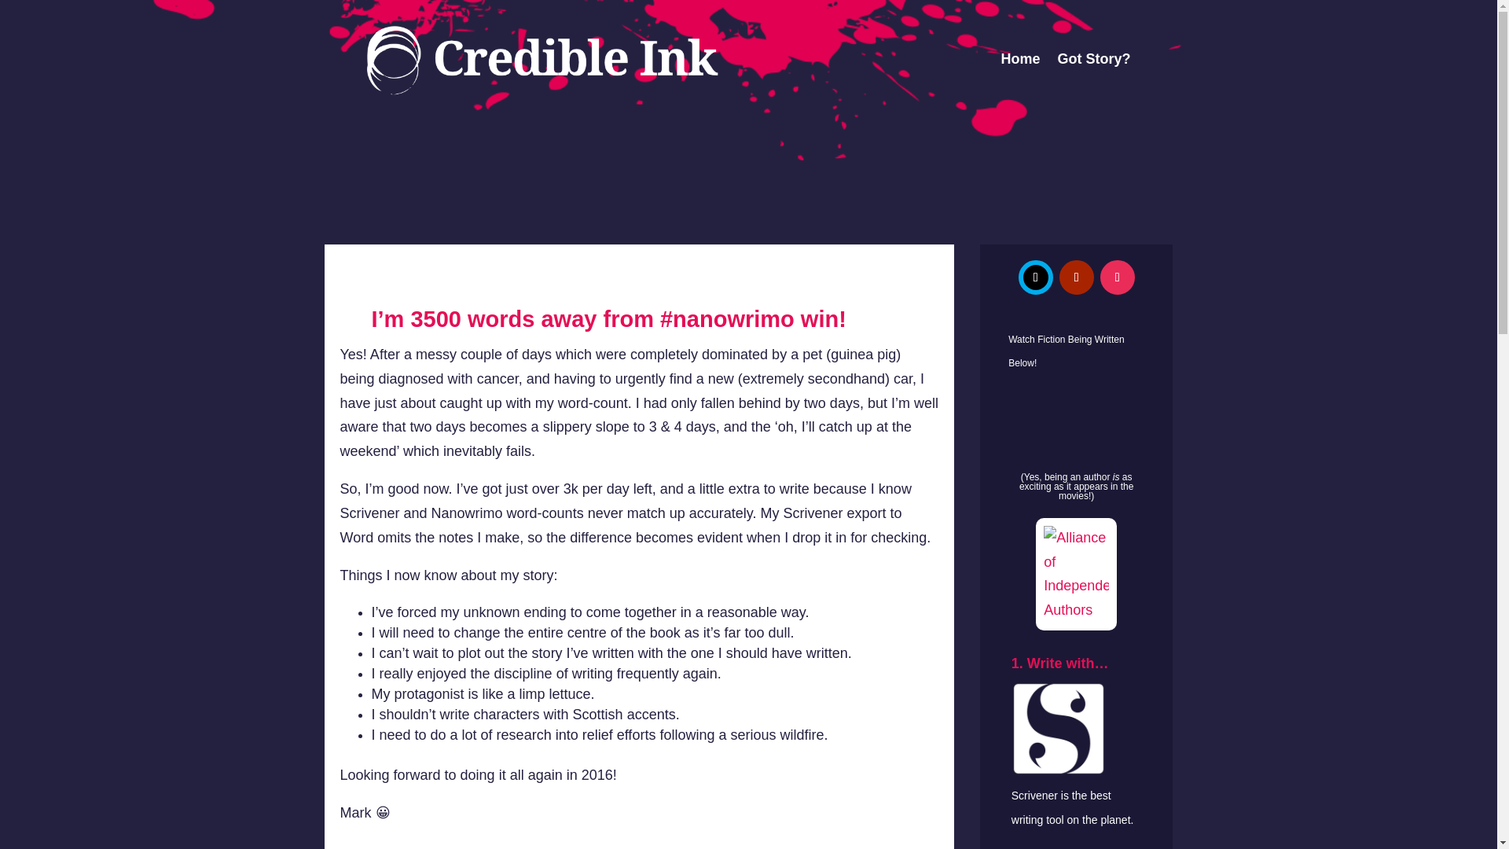  I want to click on Scrivener, so click(1034, 796).